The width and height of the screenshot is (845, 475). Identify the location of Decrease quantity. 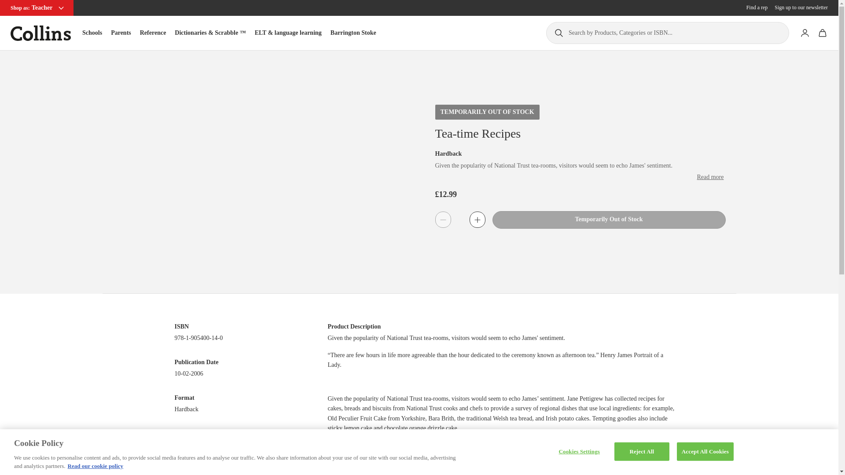
(443, 219).